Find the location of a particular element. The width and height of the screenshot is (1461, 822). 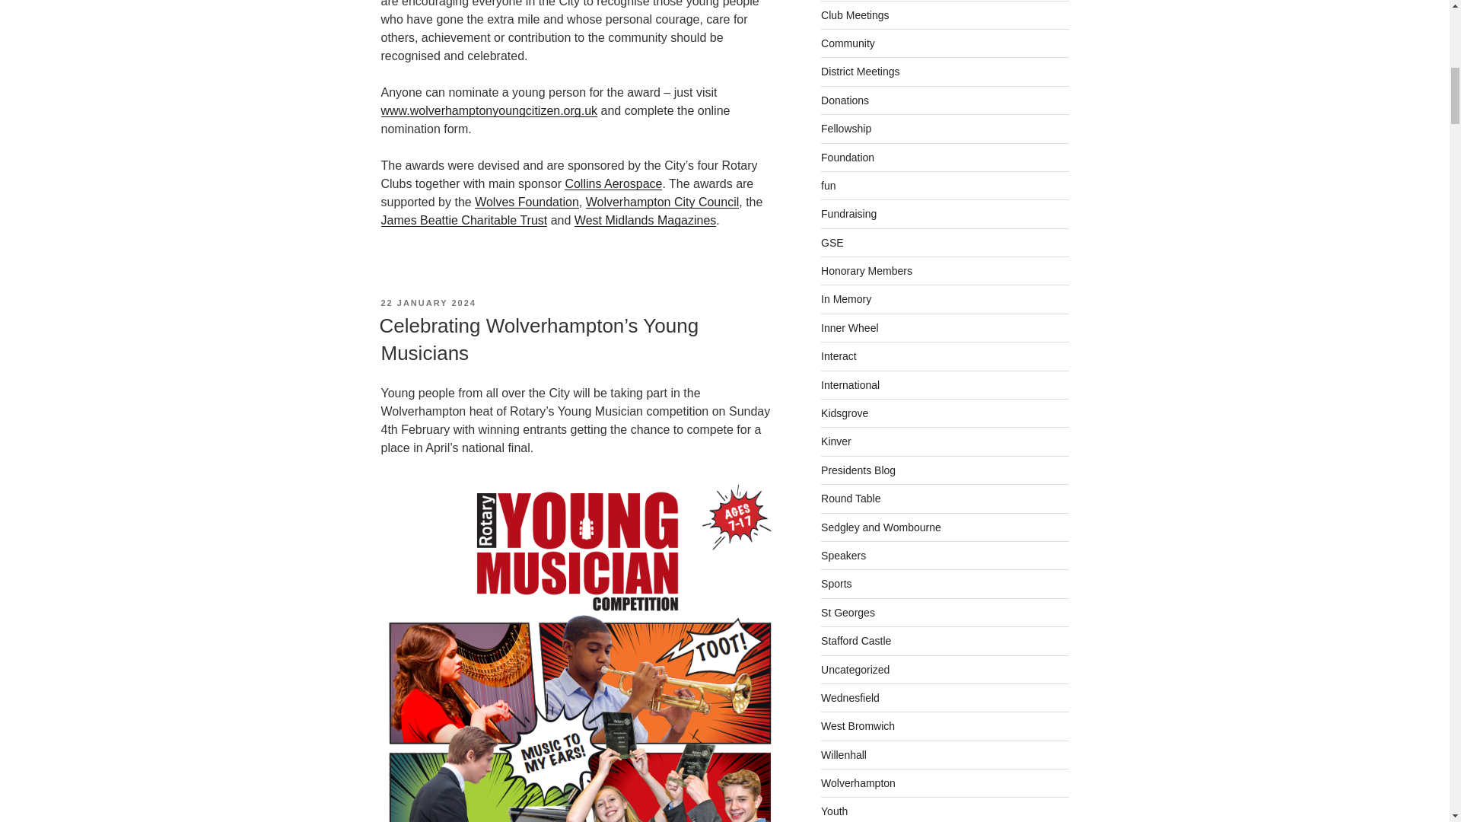

Wolves Foundation is located at coordinates (527, 202).